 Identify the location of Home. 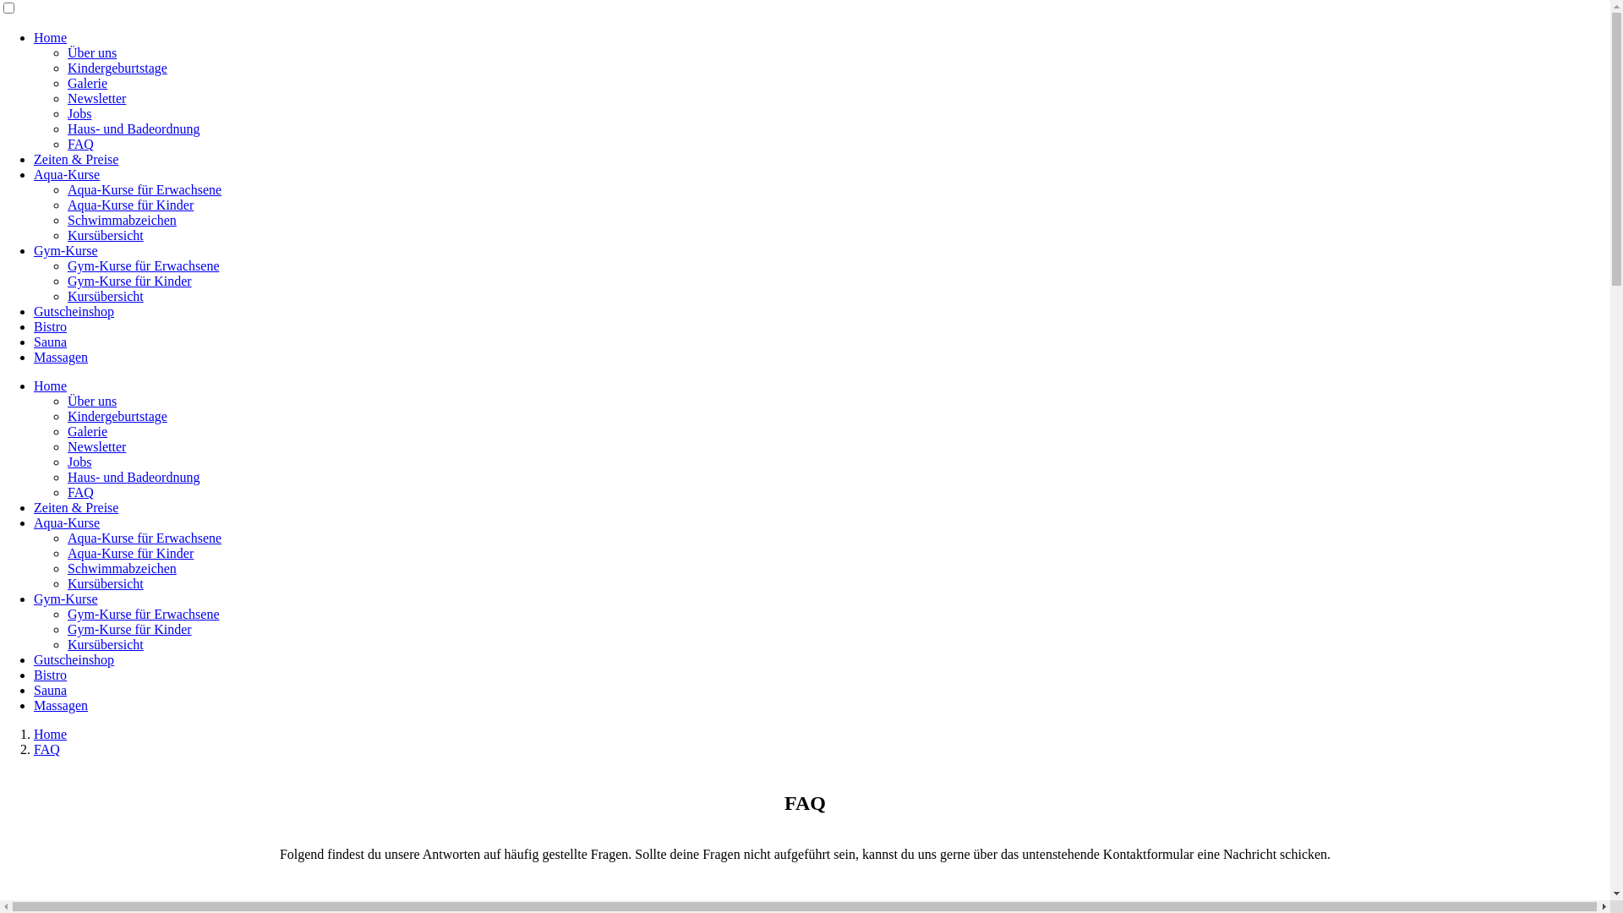
(51, 37).